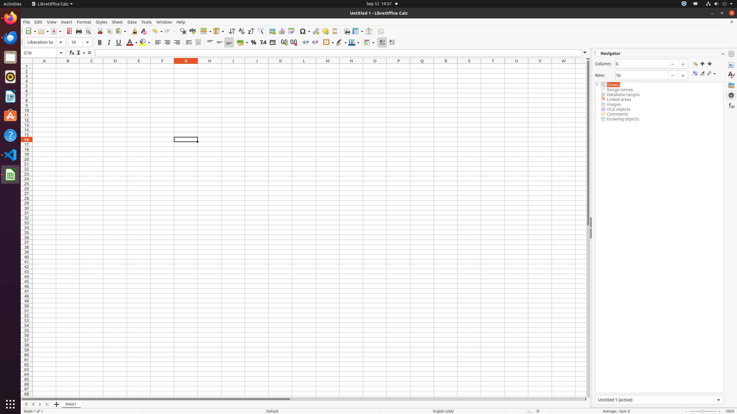 Image resolution: width=737 pixels, height=414 pixels. Describe the element at coordinates (84, 22) in the screenshot. I see `Format` at that location.